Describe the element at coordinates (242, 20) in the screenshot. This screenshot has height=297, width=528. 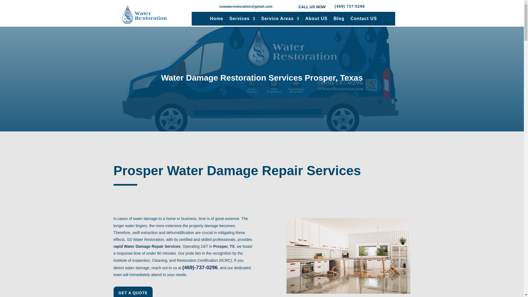
I see `Services` at that location.